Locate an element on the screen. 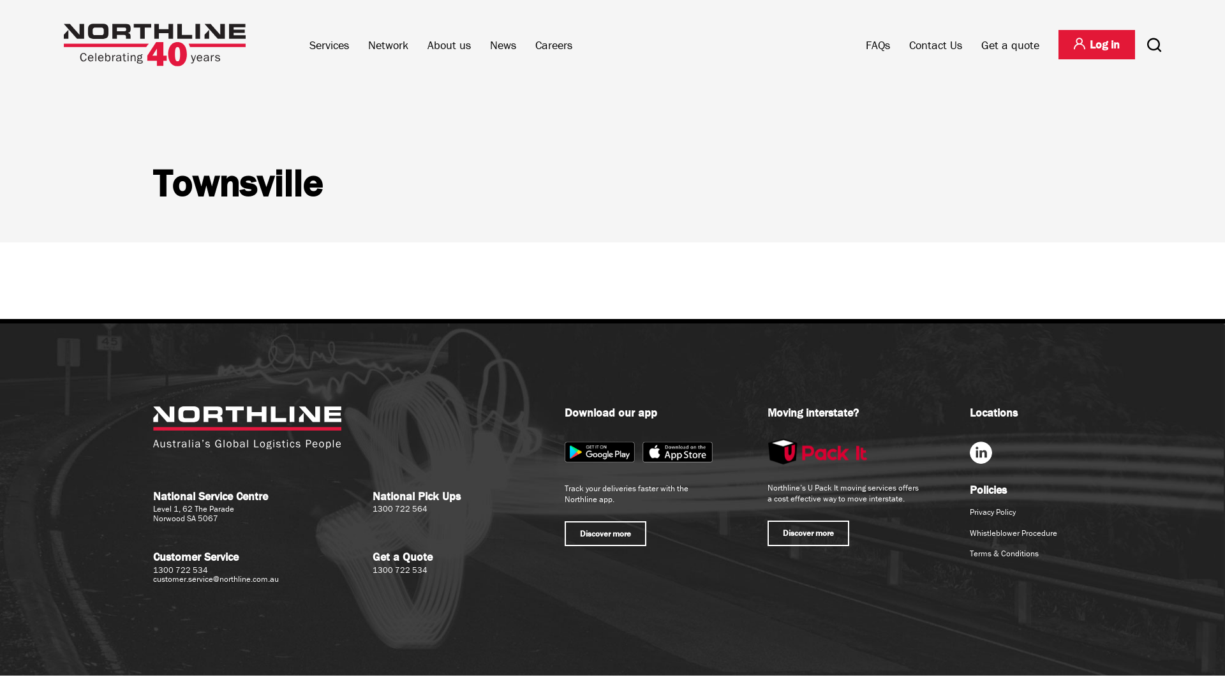  Network is located at coordinates (388, 45).